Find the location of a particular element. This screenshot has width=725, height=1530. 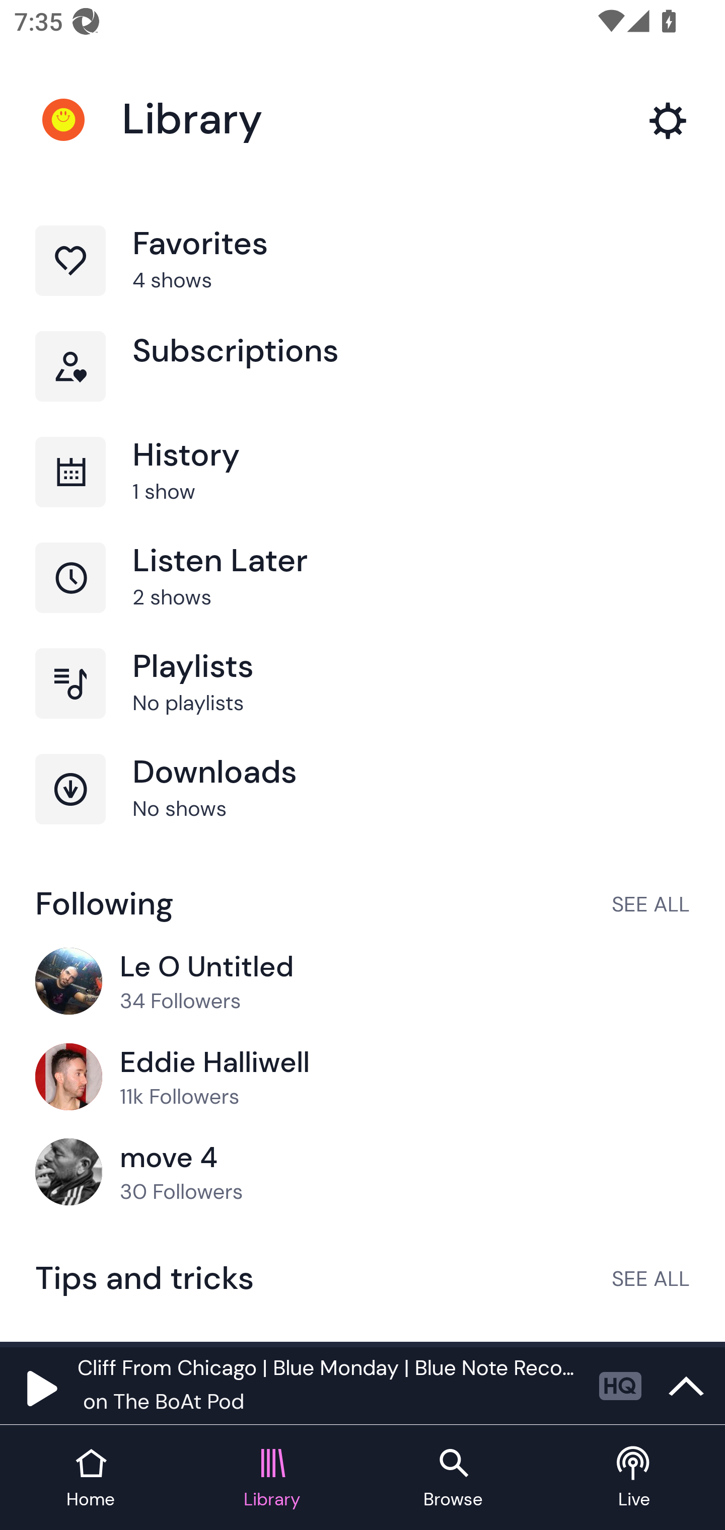

SEE ALL is located at coordinates (650, 904).